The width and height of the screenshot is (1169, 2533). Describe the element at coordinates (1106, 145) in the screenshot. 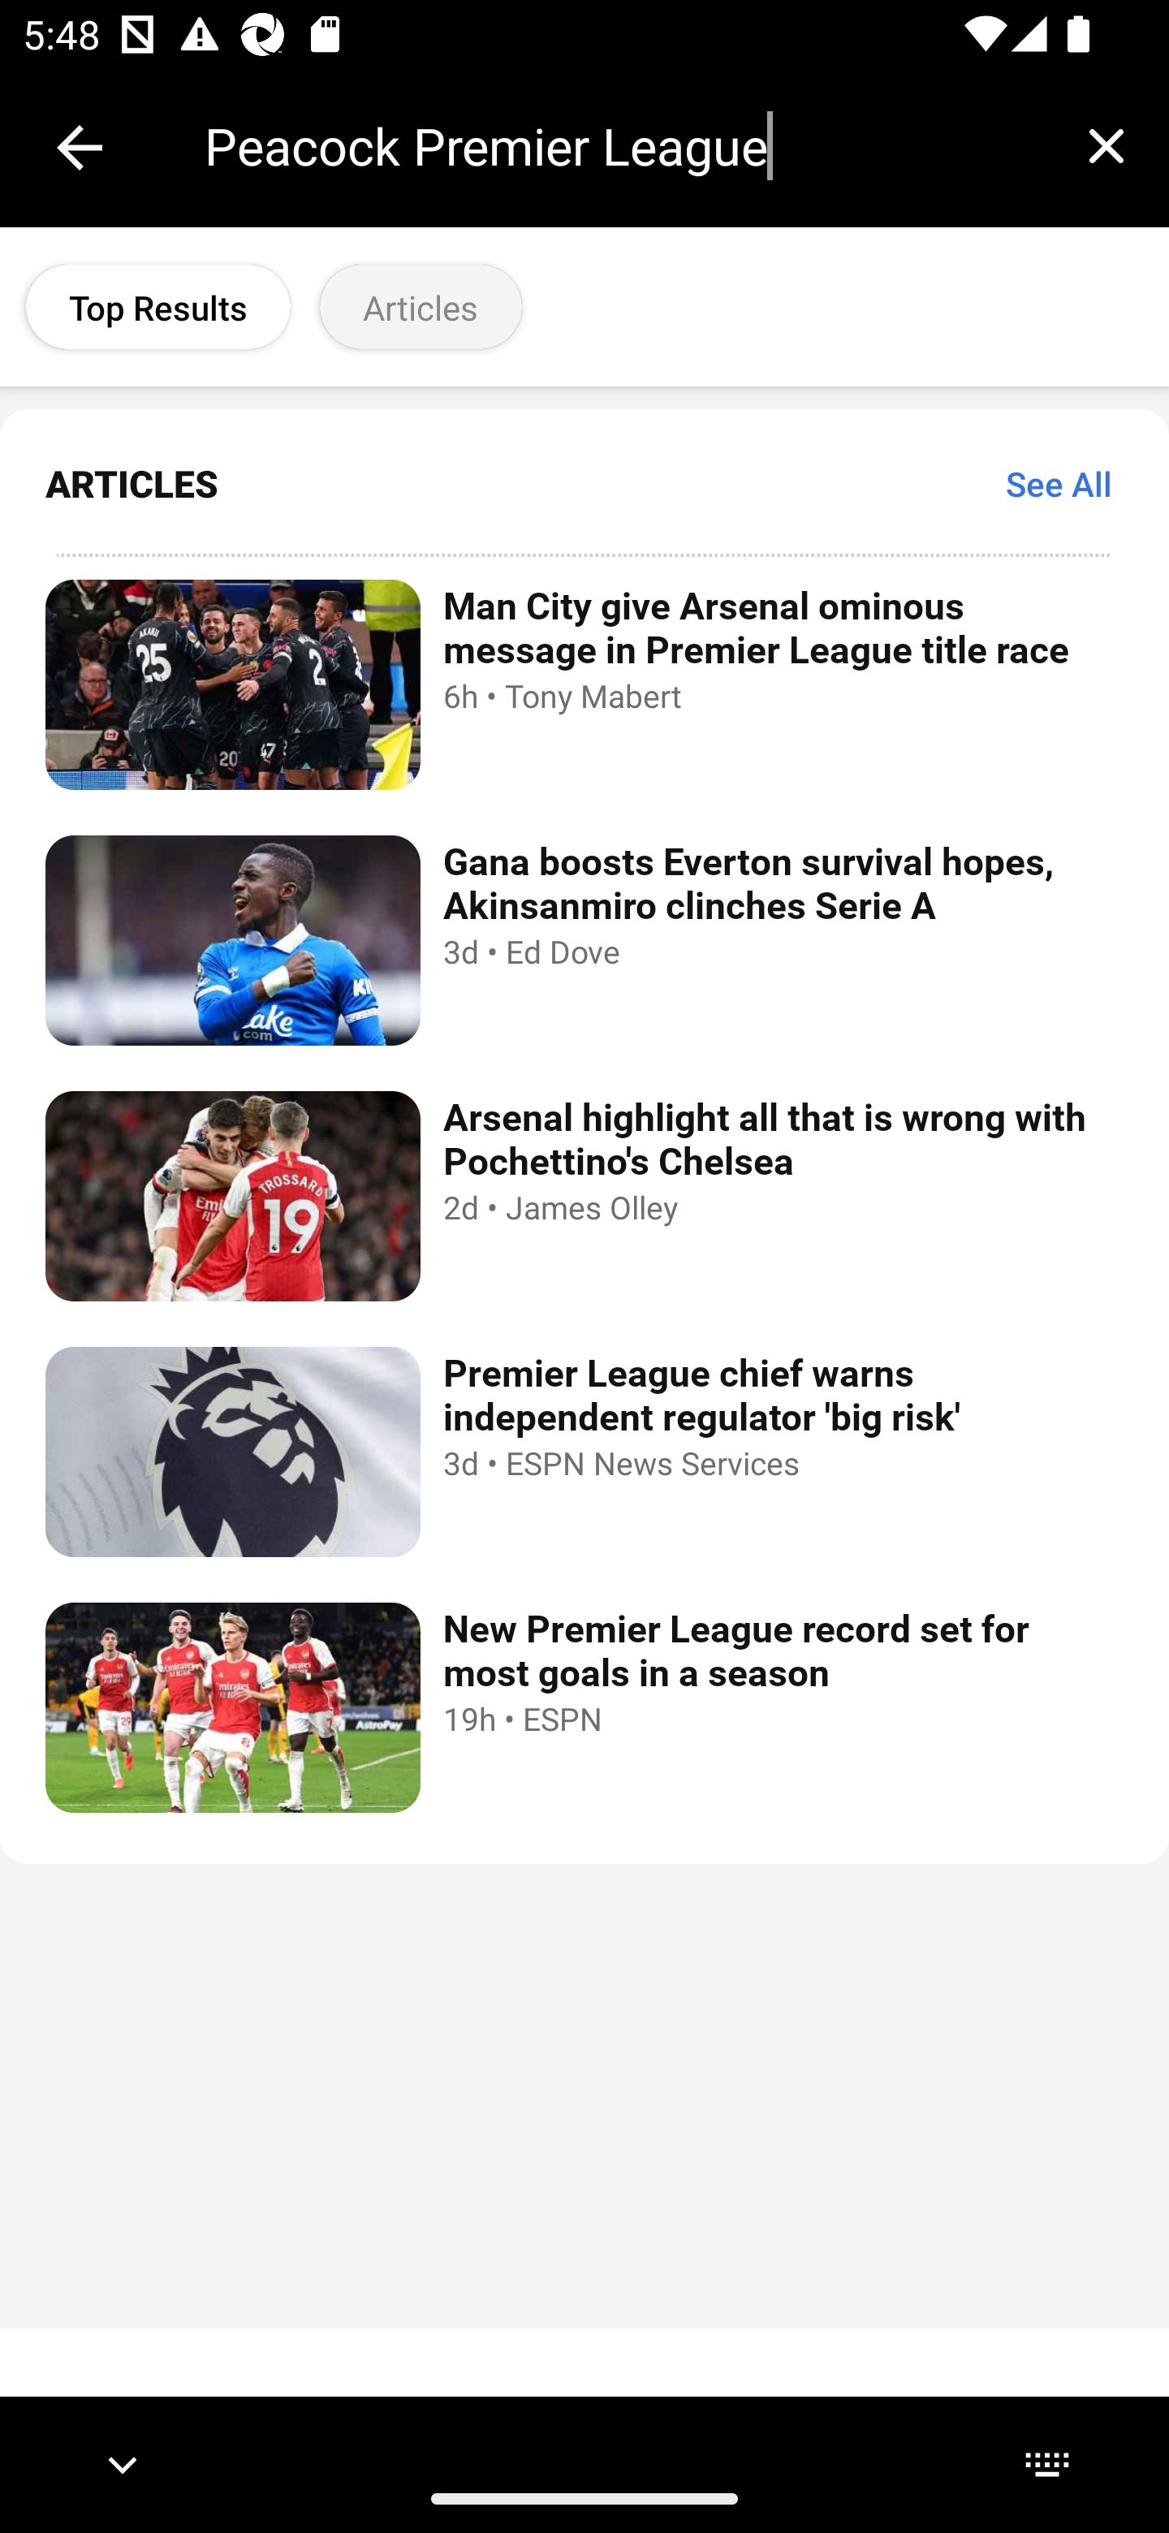

I see `Clear query` at that location.